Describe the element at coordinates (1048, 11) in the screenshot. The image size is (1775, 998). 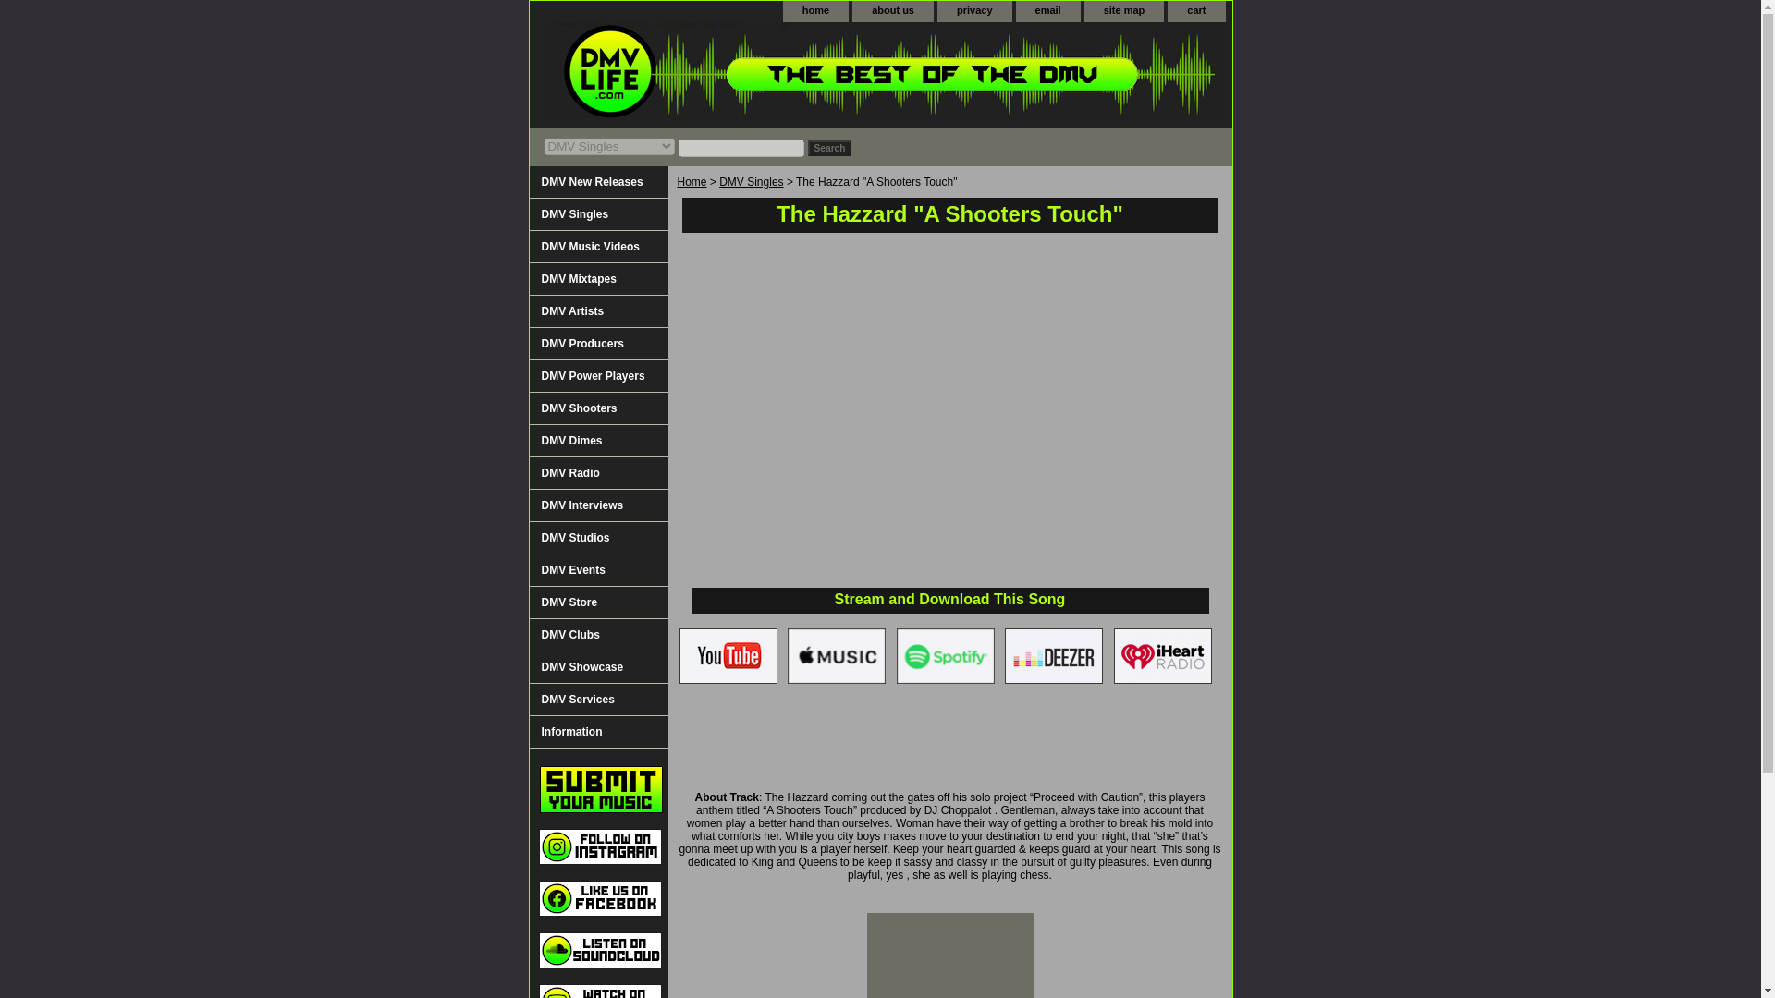
I see `email` at that location.